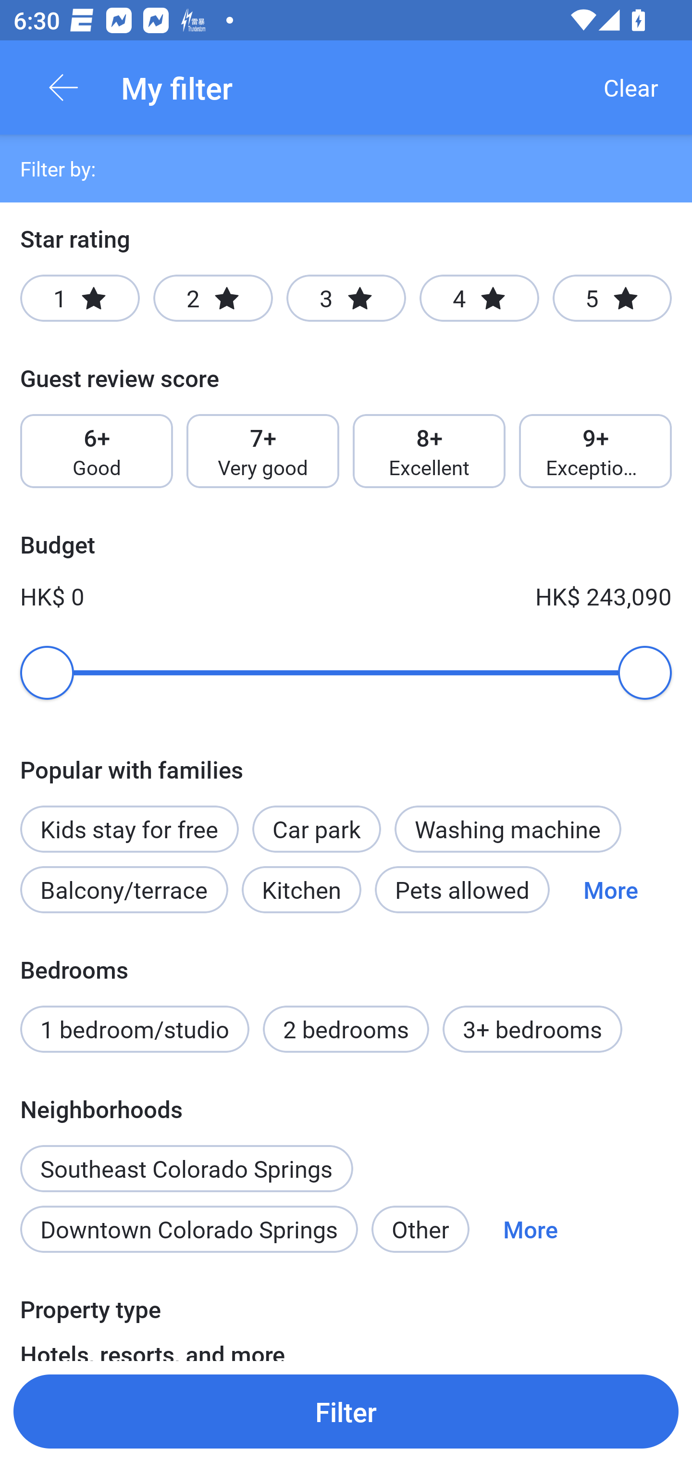  Describe the element at coordinates (317, 829) in the screenshot. I see `Car park` at that location.